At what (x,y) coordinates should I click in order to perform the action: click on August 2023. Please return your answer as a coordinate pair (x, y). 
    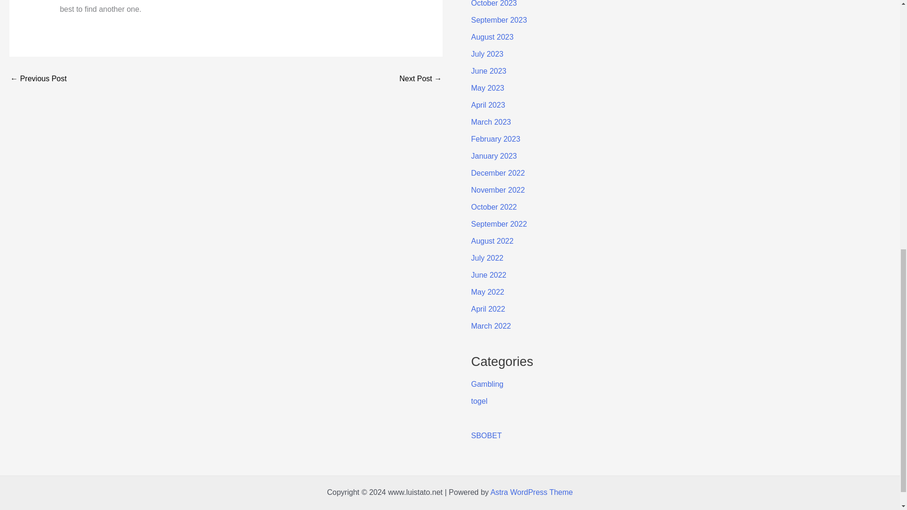
    Looking at the image, I should click on (492, 37).